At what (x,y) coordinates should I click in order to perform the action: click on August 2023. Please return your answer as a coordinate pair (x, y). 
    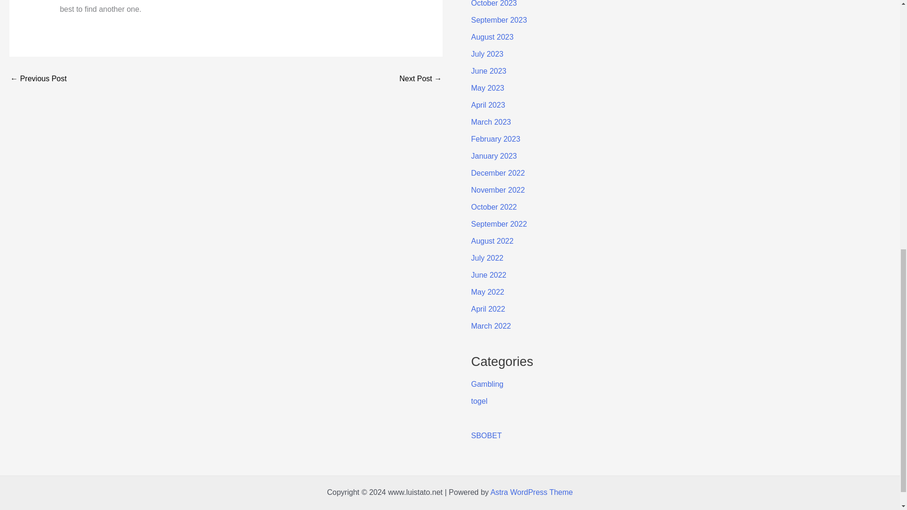
    Looking at the image, I should click on (492, 37).